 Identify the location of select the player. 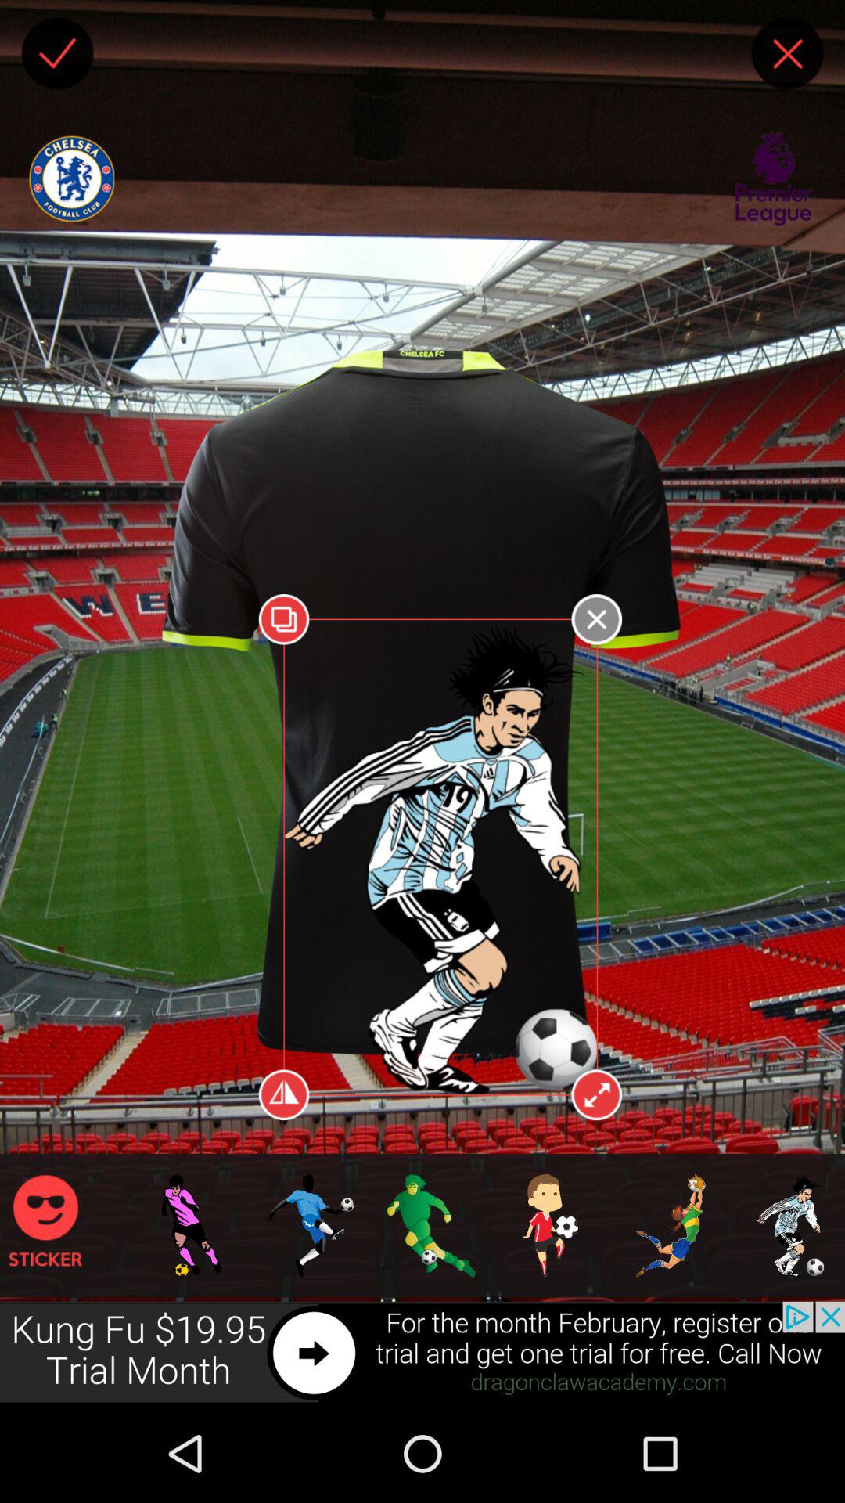
(57, 53).